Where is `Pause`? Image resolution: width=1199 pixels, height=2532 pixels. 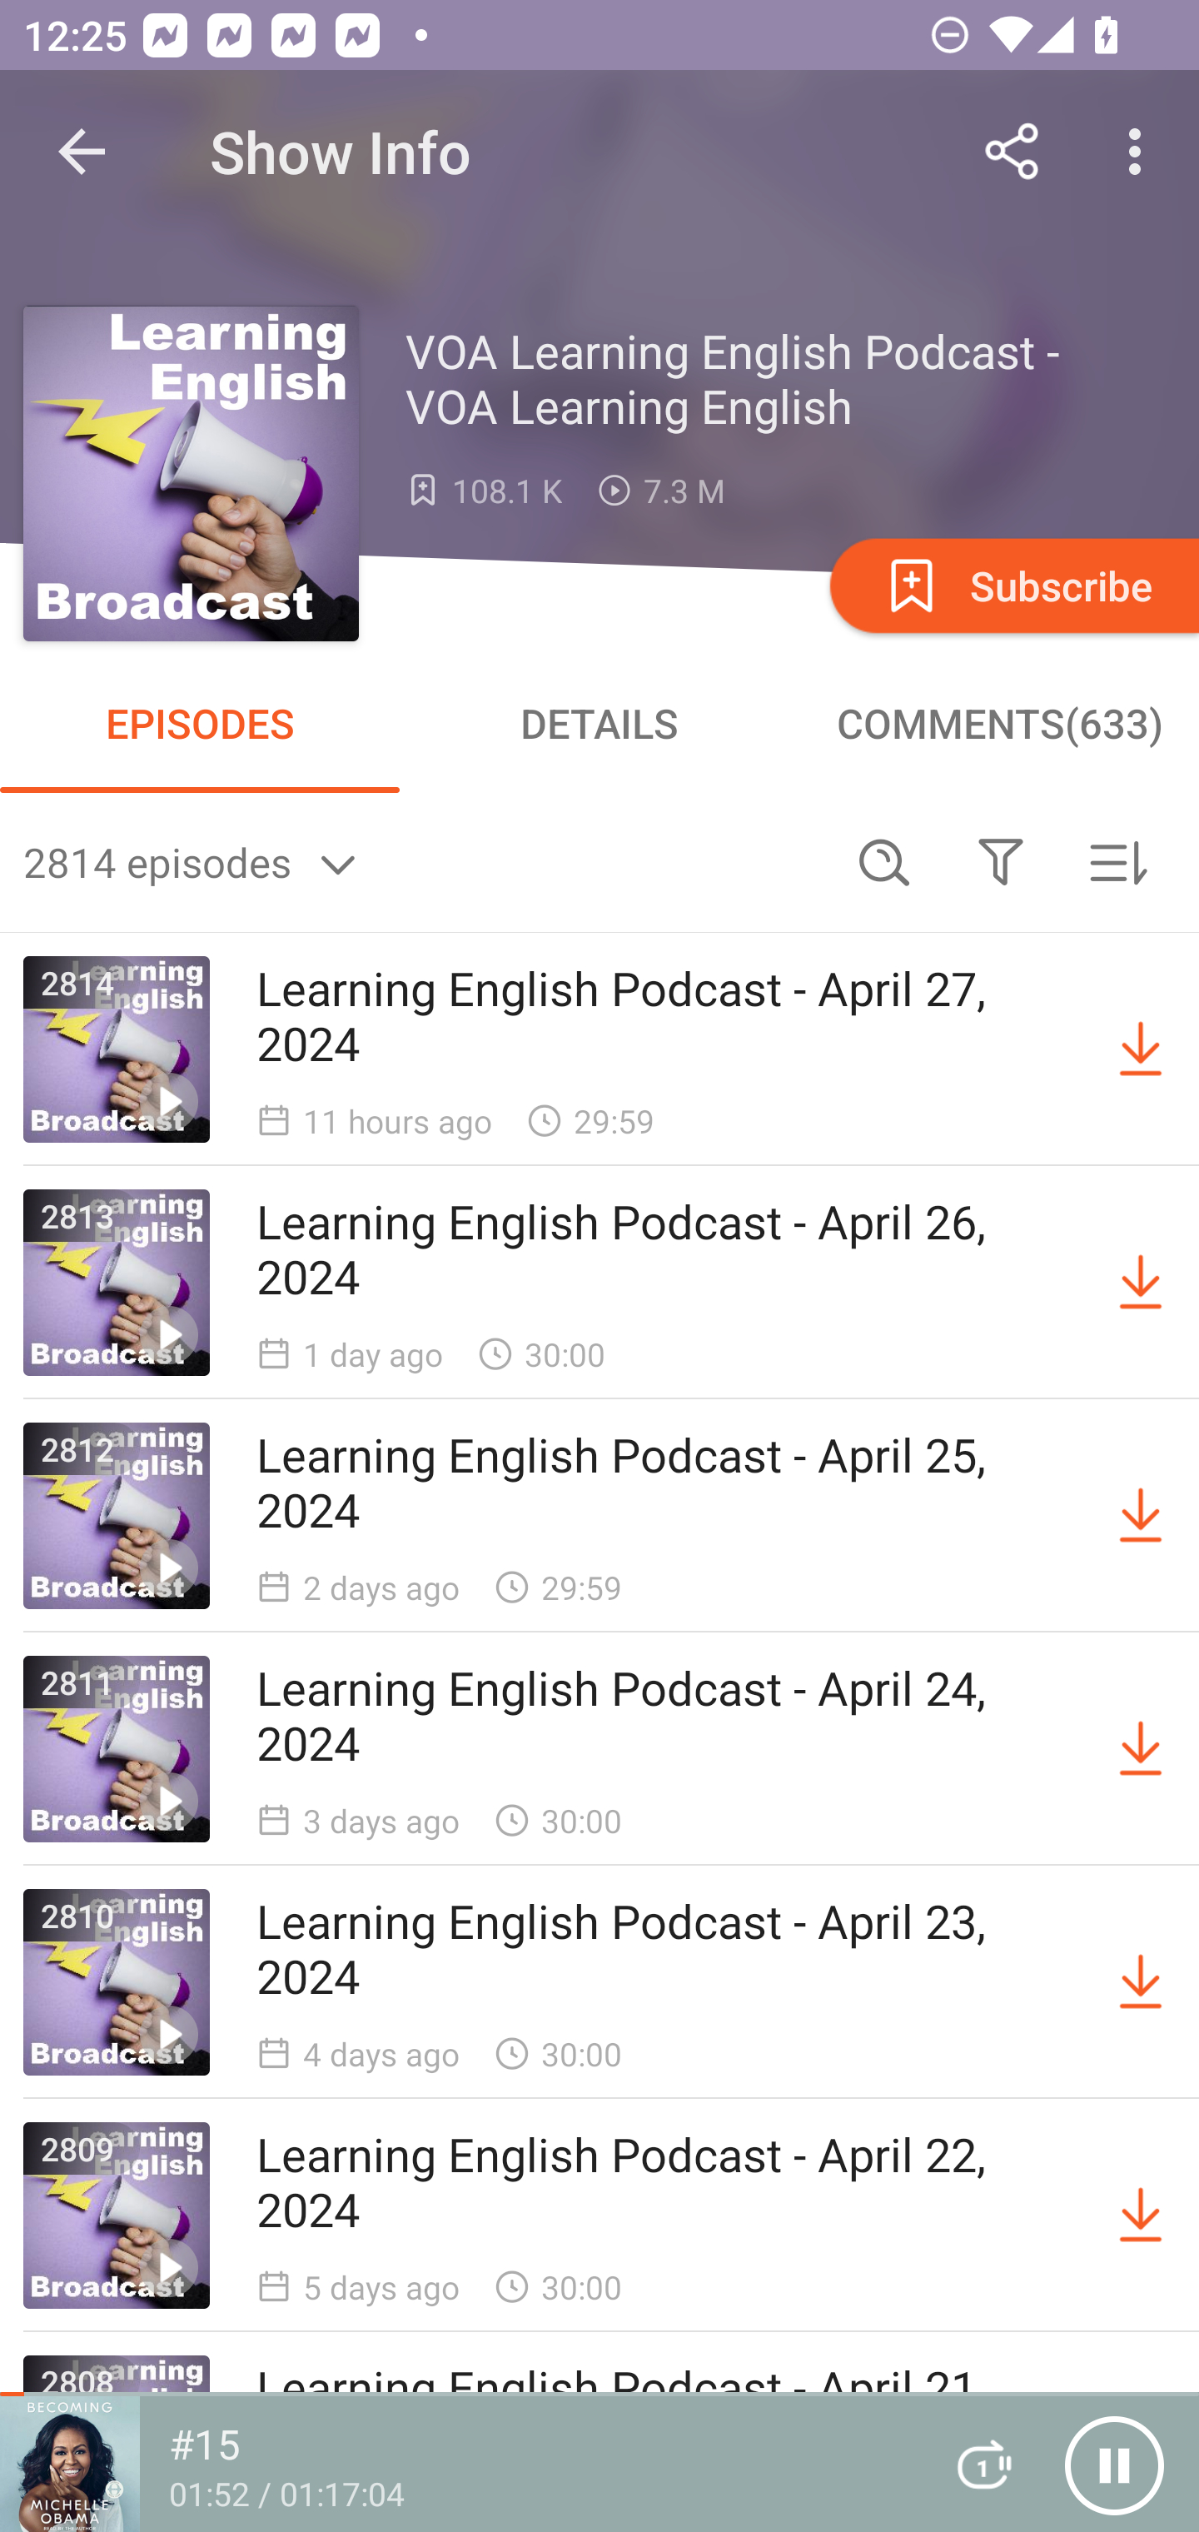
Pause is located at coordinates (1114, 2465).